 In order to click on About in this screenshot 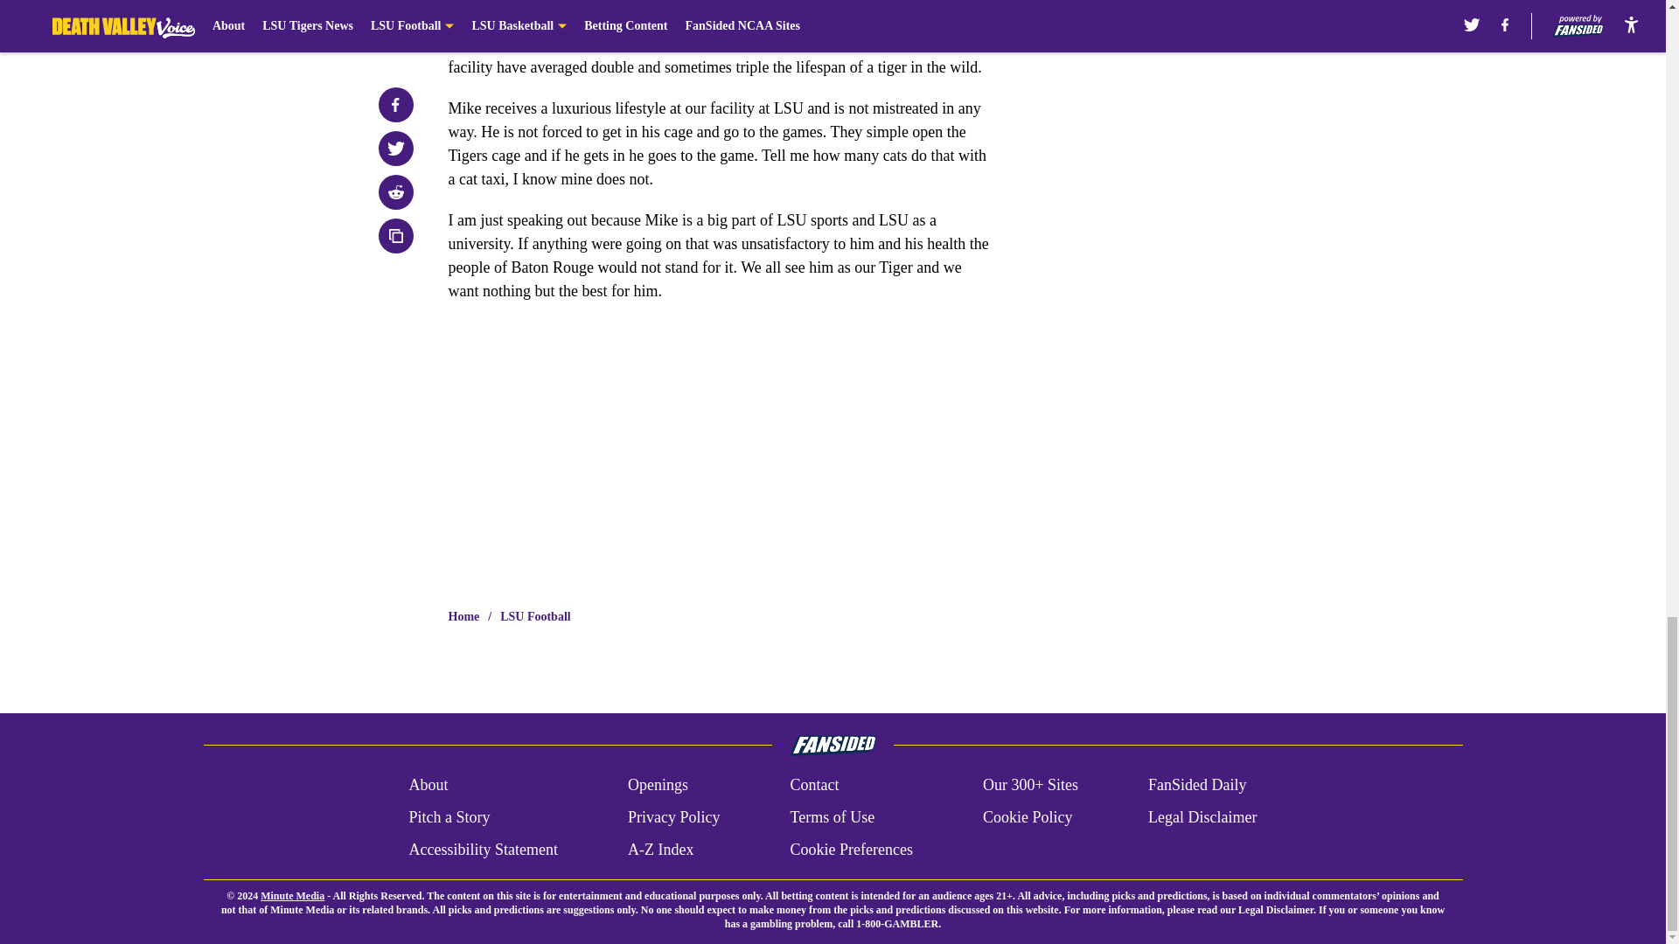, I will do `click(428, 785)`.